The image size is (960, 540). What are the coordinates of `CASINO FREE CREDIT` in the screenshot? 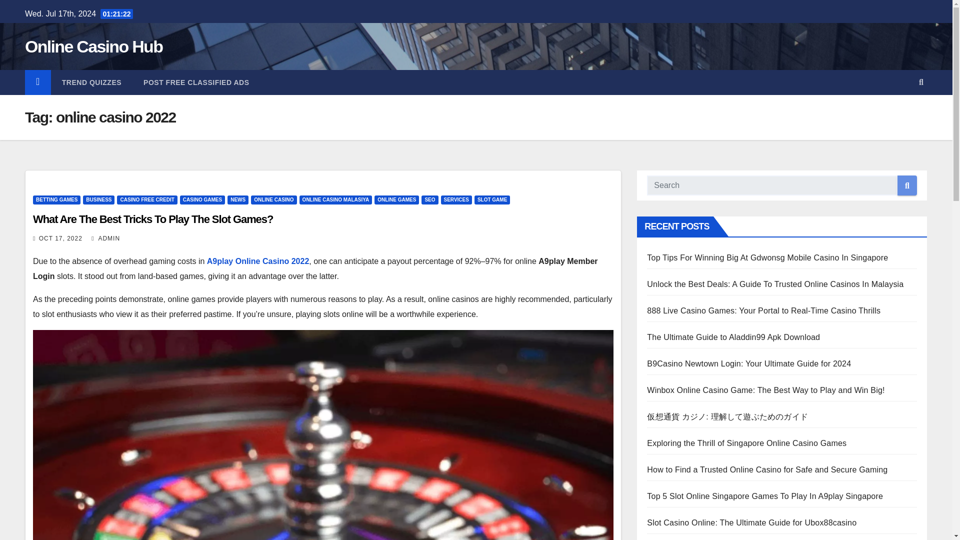 It's located at (147, 200).